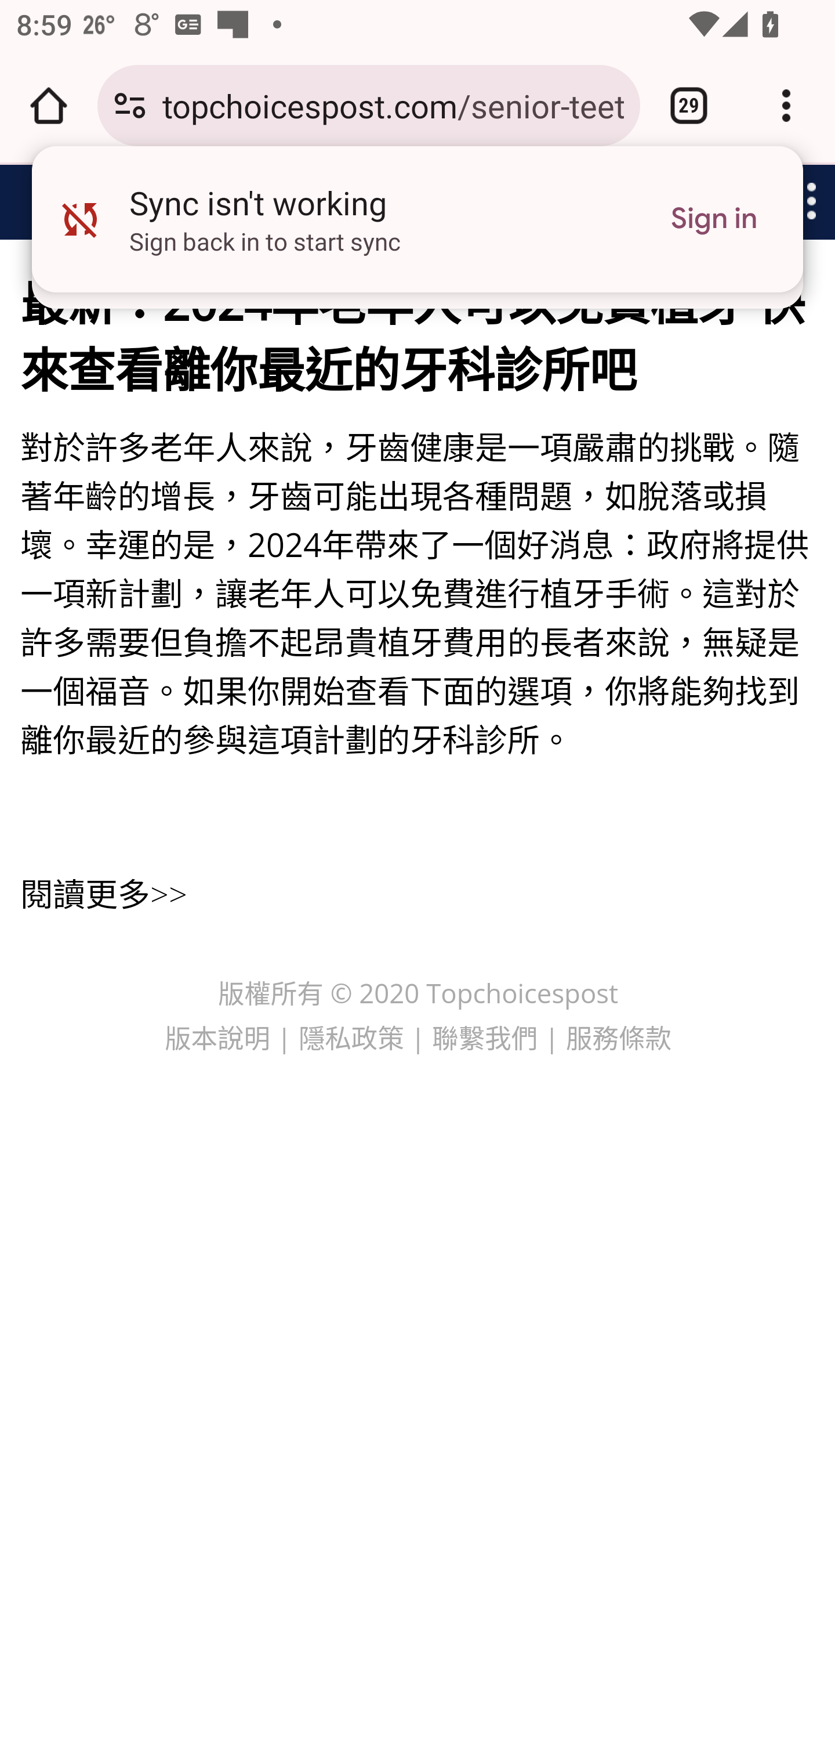 The height and width of the screenshot is (1764, 835). Describe the element at coordinates (49, 106) in the screenshot. I see `Open the home page` at that location.